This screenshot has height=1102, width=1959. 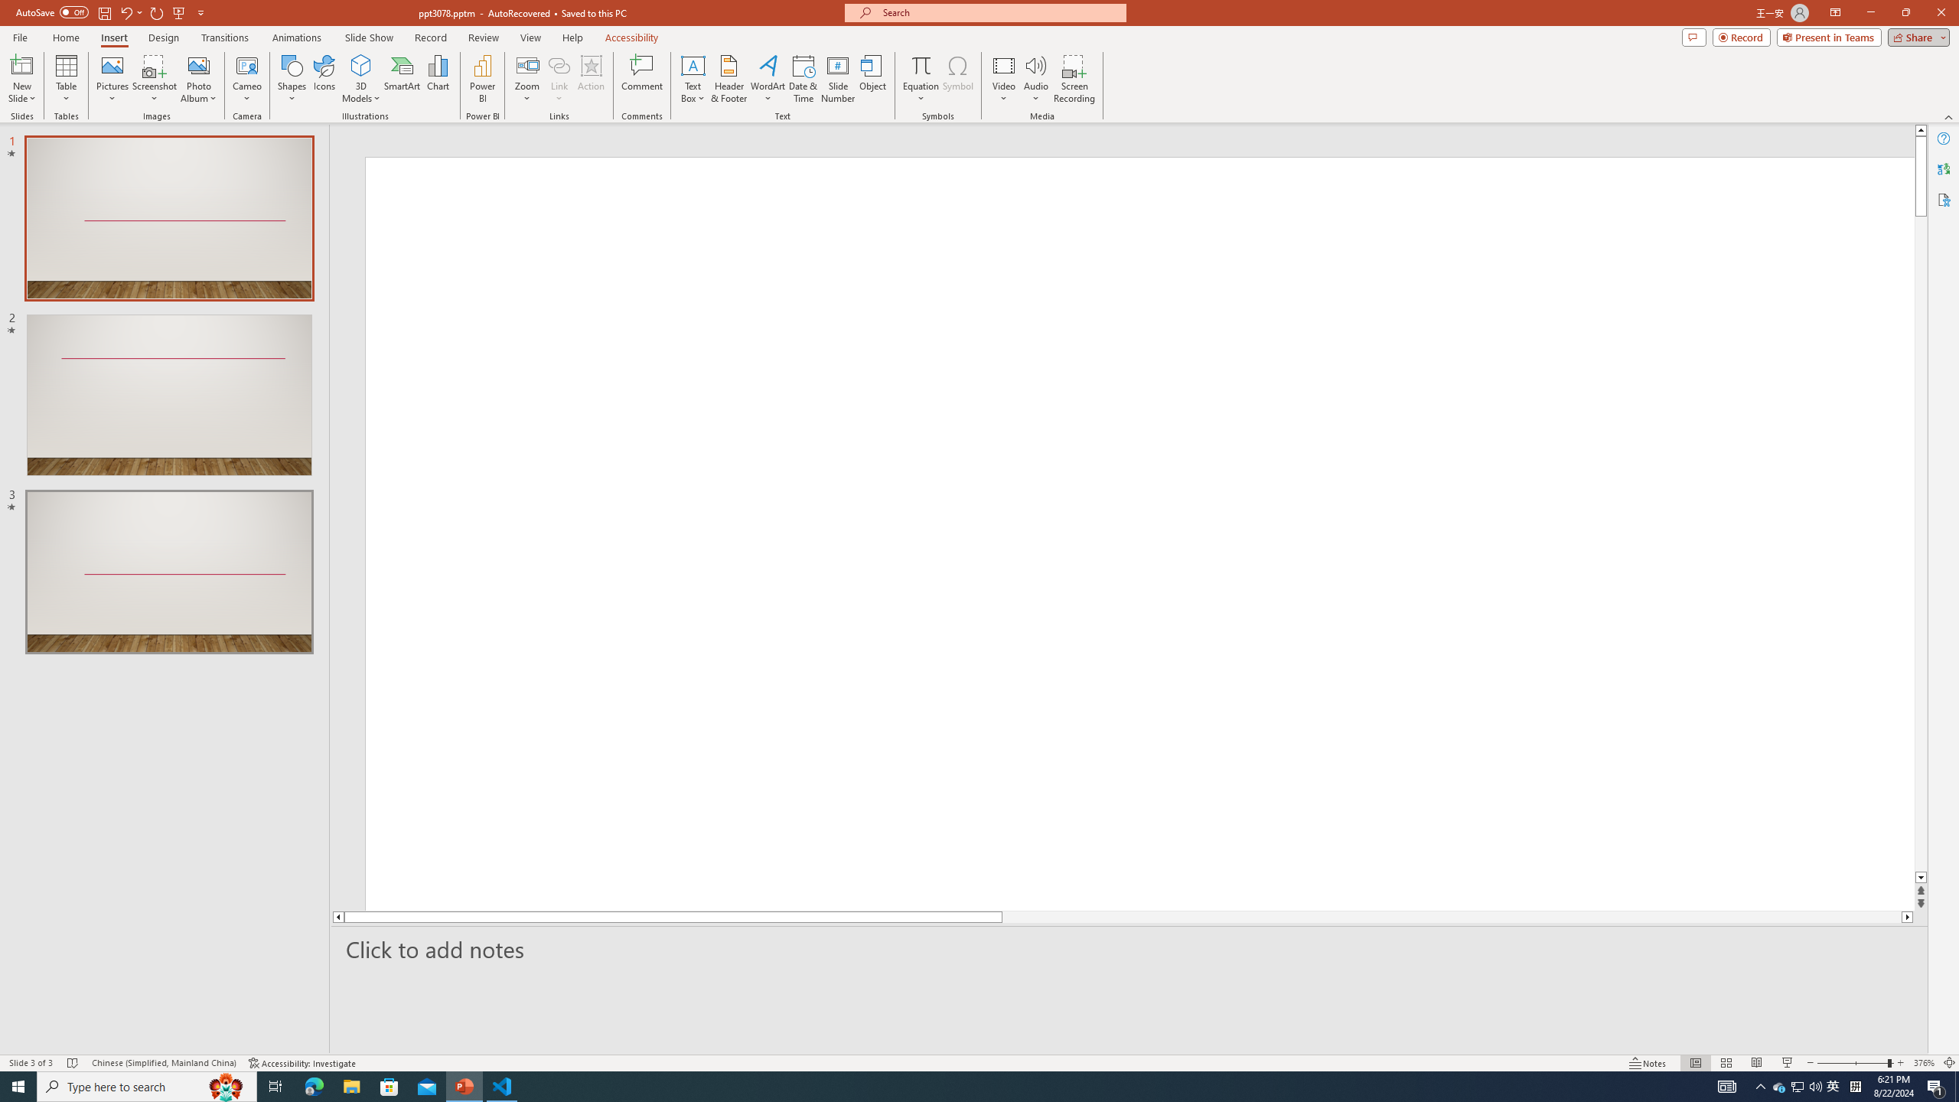 What do you see at coordinates (559, 65) in the screenshot?
I see `Link` at bounding box center [559, 65].